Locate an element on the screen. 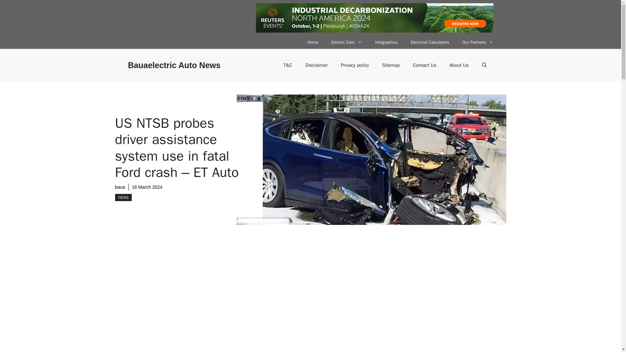  Privacy policy is located at coordinates (355, 65).